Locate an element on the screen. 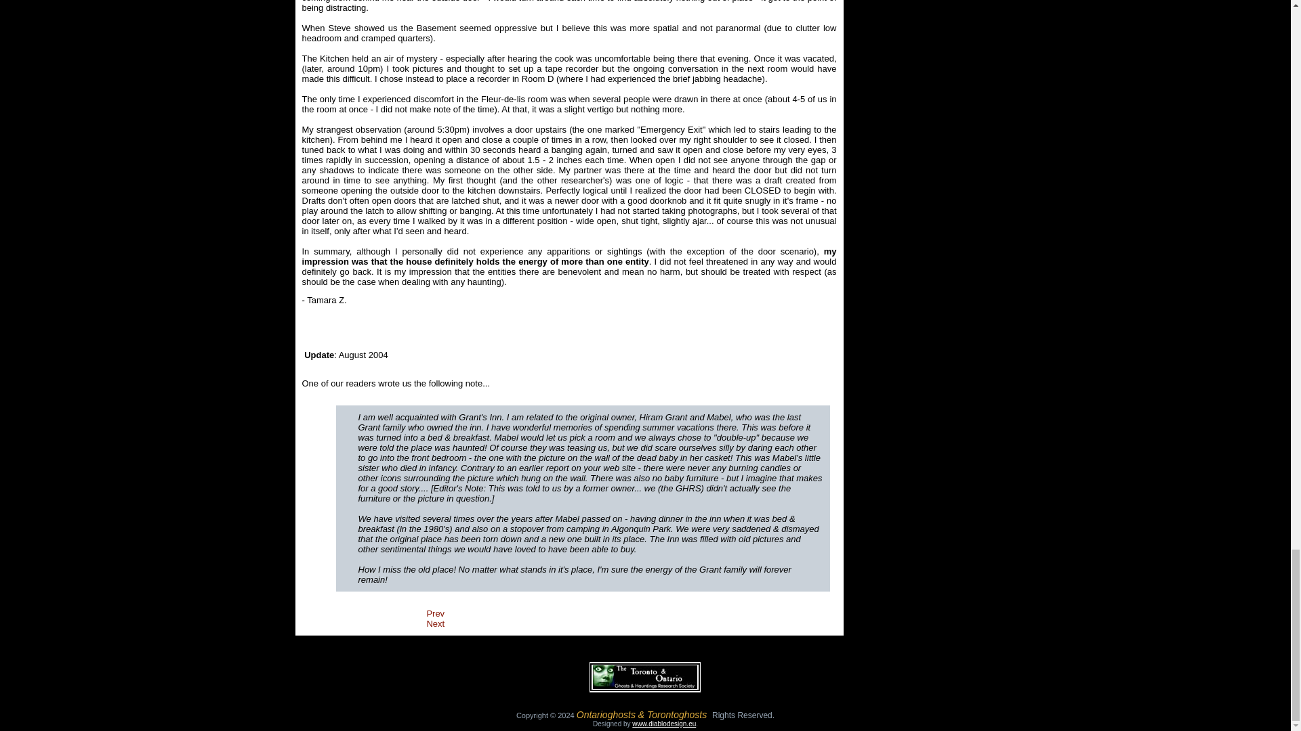 This screenshot has width=1301, height=731. Prev is located at coordinates (435, 613).